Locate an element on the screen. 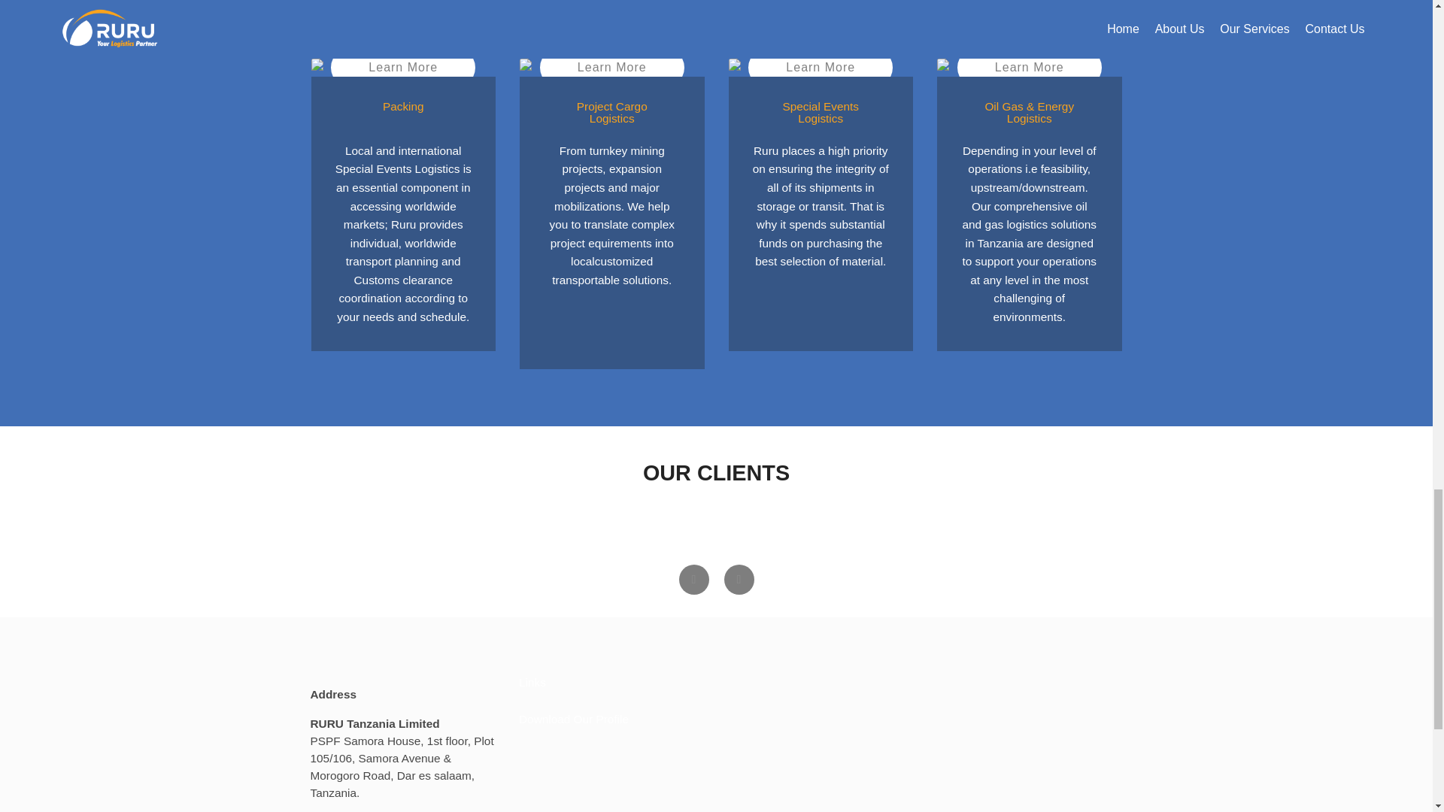 This screenshot has height=812, width=1444. Previous is located at coordinates (693, 579).